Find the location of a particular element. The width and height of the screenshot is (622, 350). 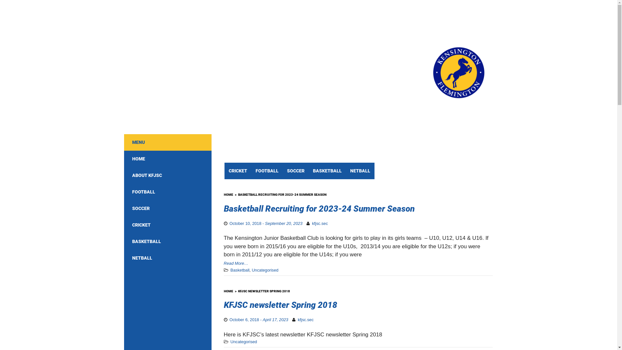

SOCCER is located at coordinates (167, 209).